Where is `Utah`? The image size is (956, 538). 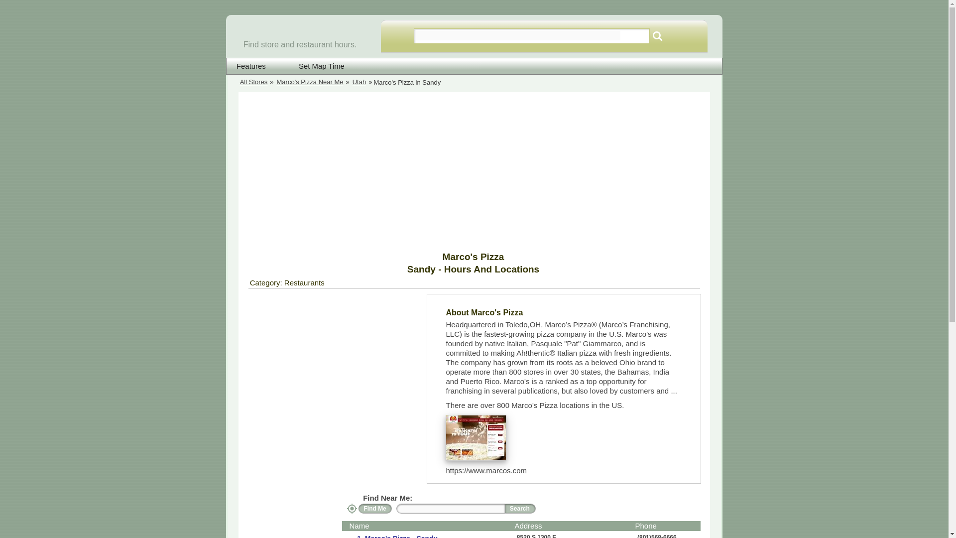 Utah is located at coordinates (359, 83).